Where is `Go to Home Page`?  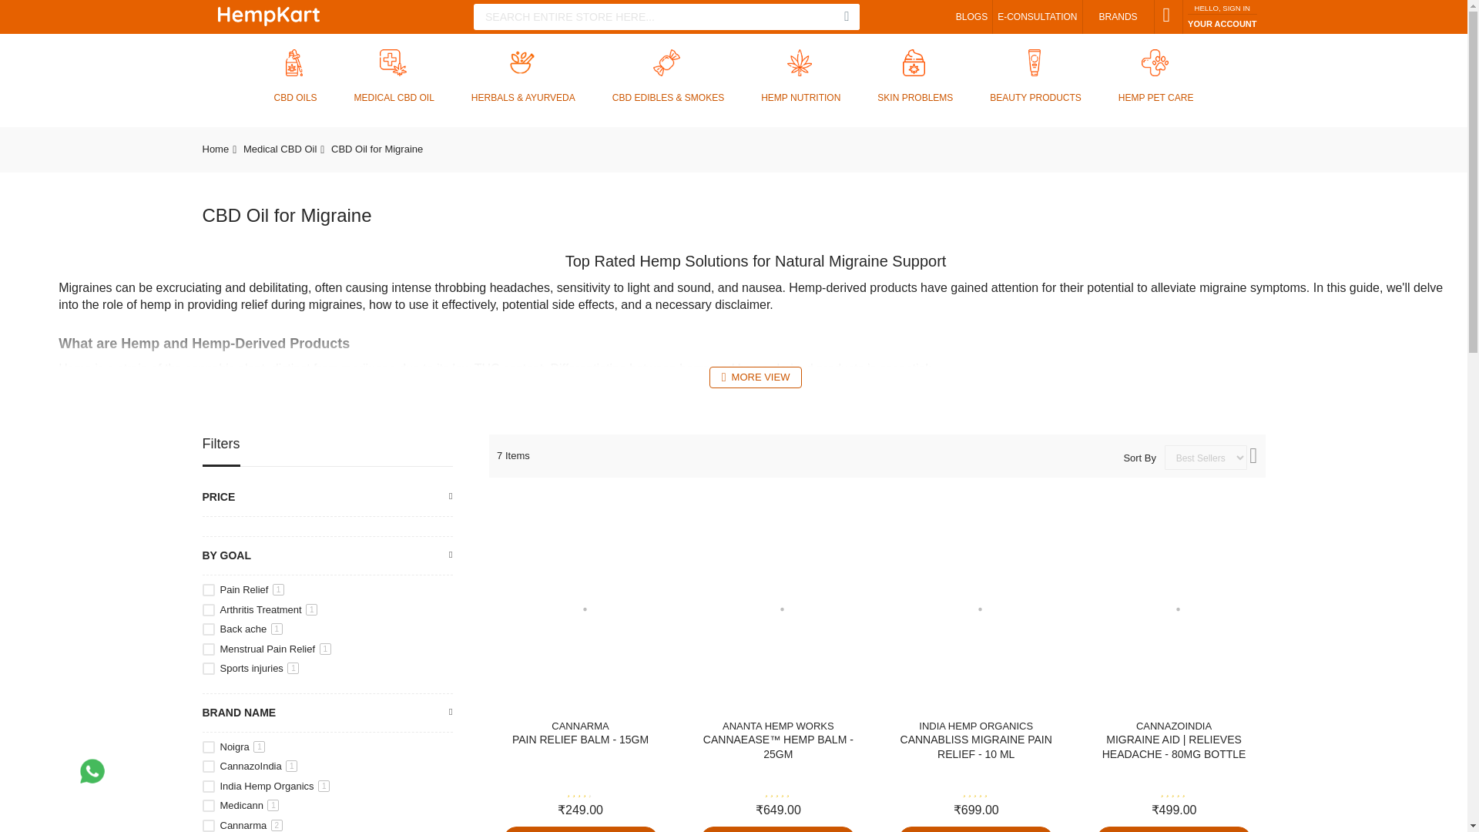
Go to Home Page is located at coordinates (215, 148).